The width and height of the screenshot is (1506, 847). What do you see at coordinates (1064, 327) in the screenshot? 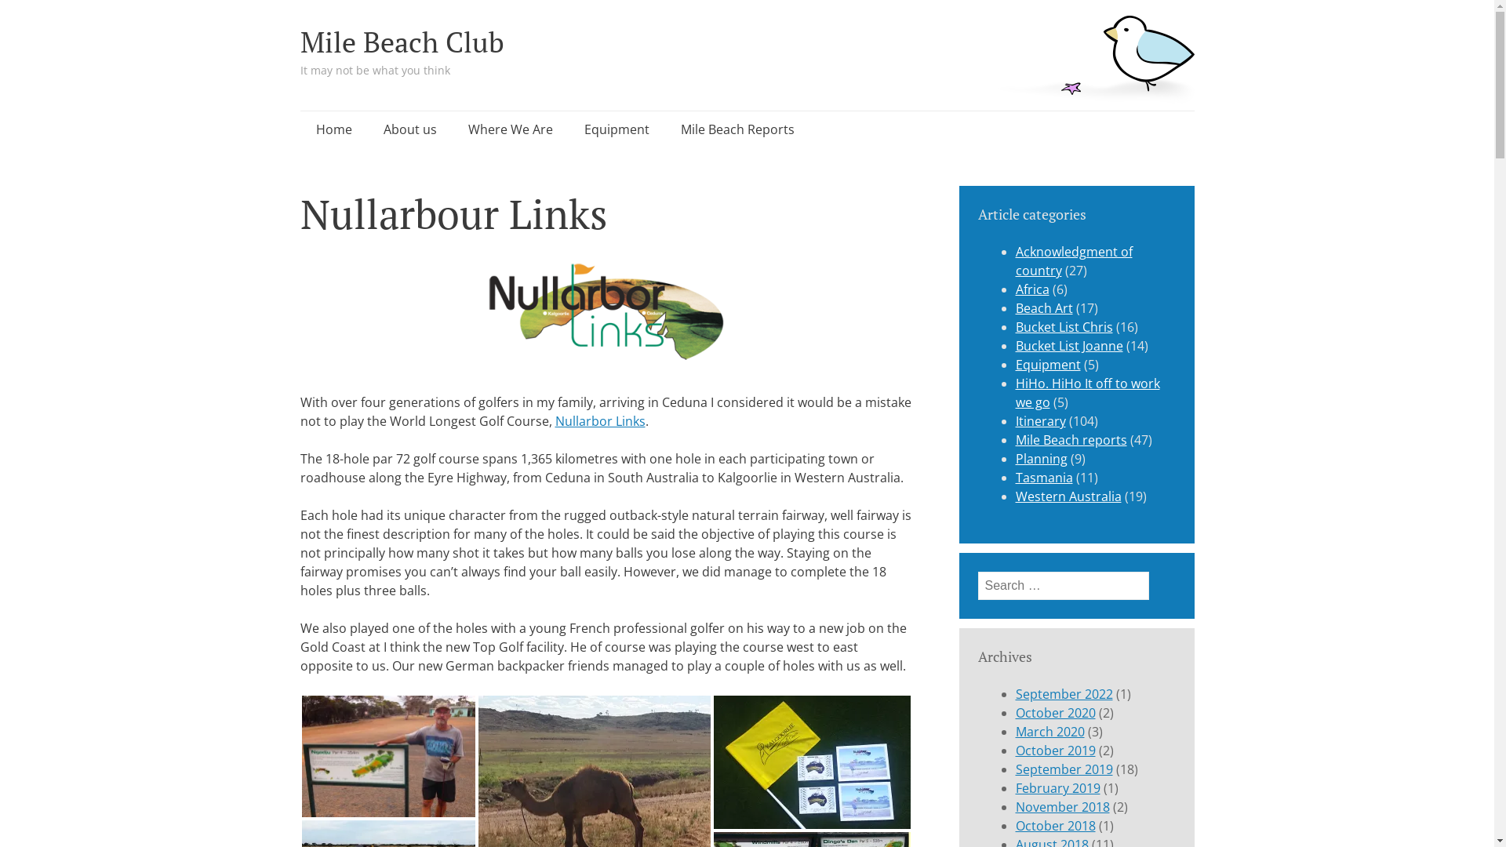
I see `Bucket List Chris` at bounding box center [1064, 327].